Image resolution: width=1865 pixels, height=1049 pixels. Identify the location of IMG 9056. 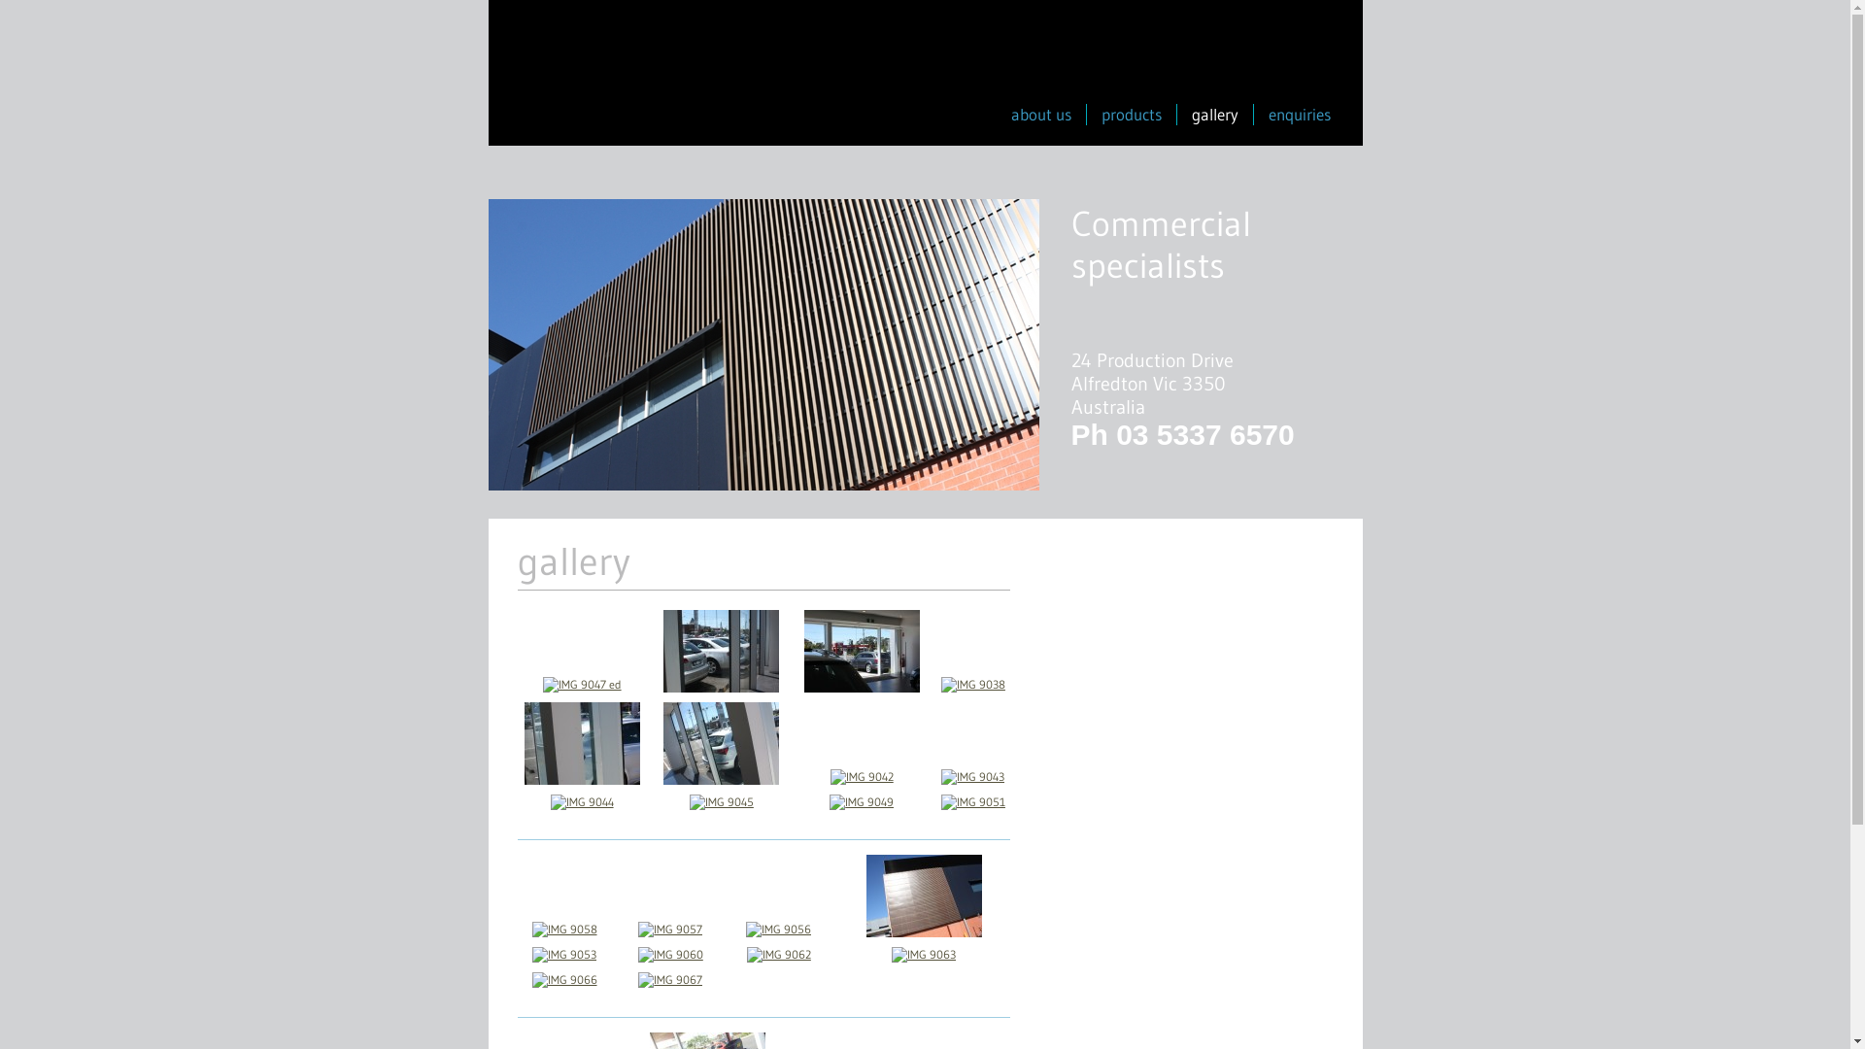
(779, 931).